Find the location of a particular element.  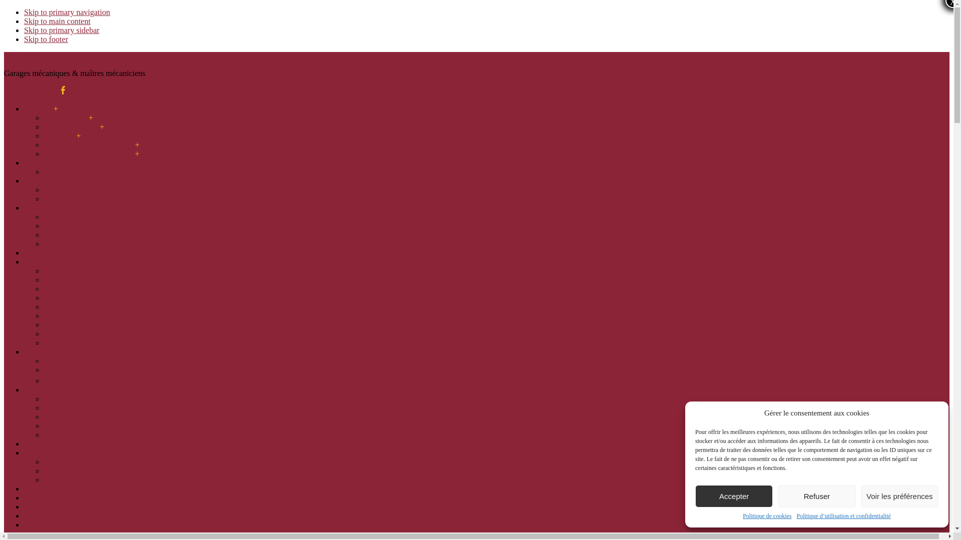

> Programme du manufacturier is located at coordinates (94, 480).